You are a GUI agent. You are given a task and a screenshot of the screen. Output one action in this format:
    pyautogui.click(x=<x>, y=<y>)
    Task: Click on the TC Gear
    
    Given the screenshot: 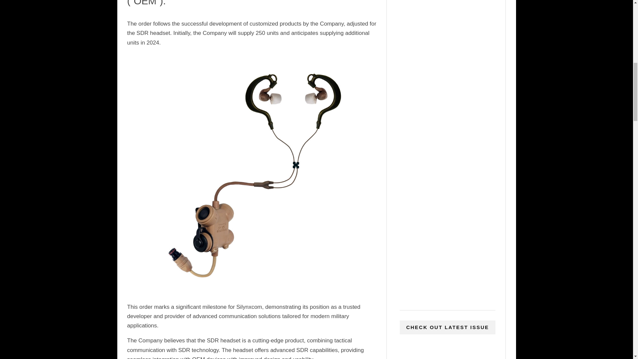 What is the action you would take?
    pyautogui.click(x=447, y=146)
    